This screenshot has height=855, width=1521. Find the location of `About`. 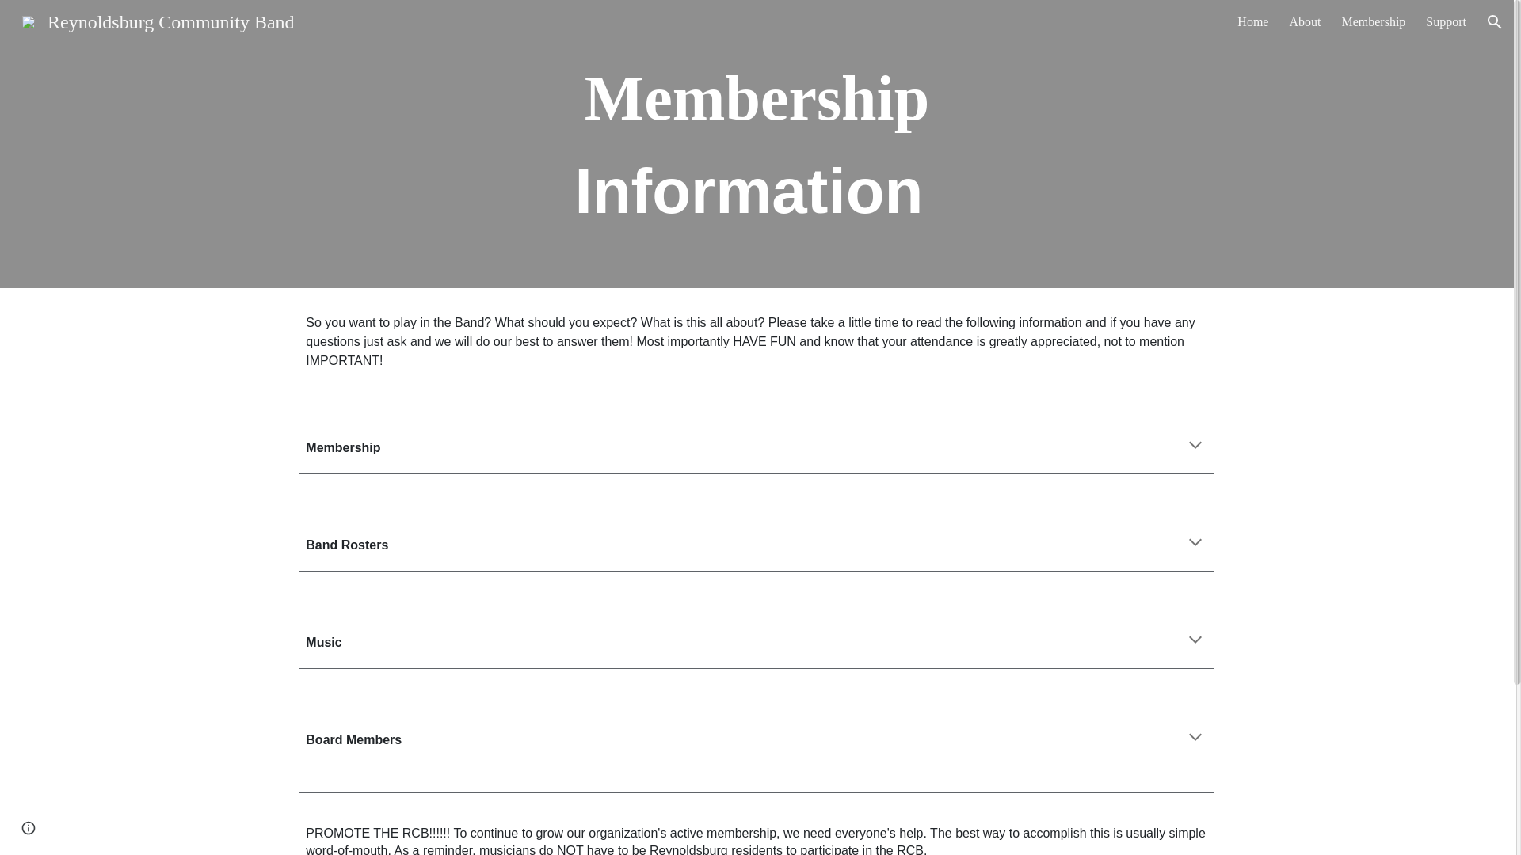

About is located at coordinates (1304, 22).